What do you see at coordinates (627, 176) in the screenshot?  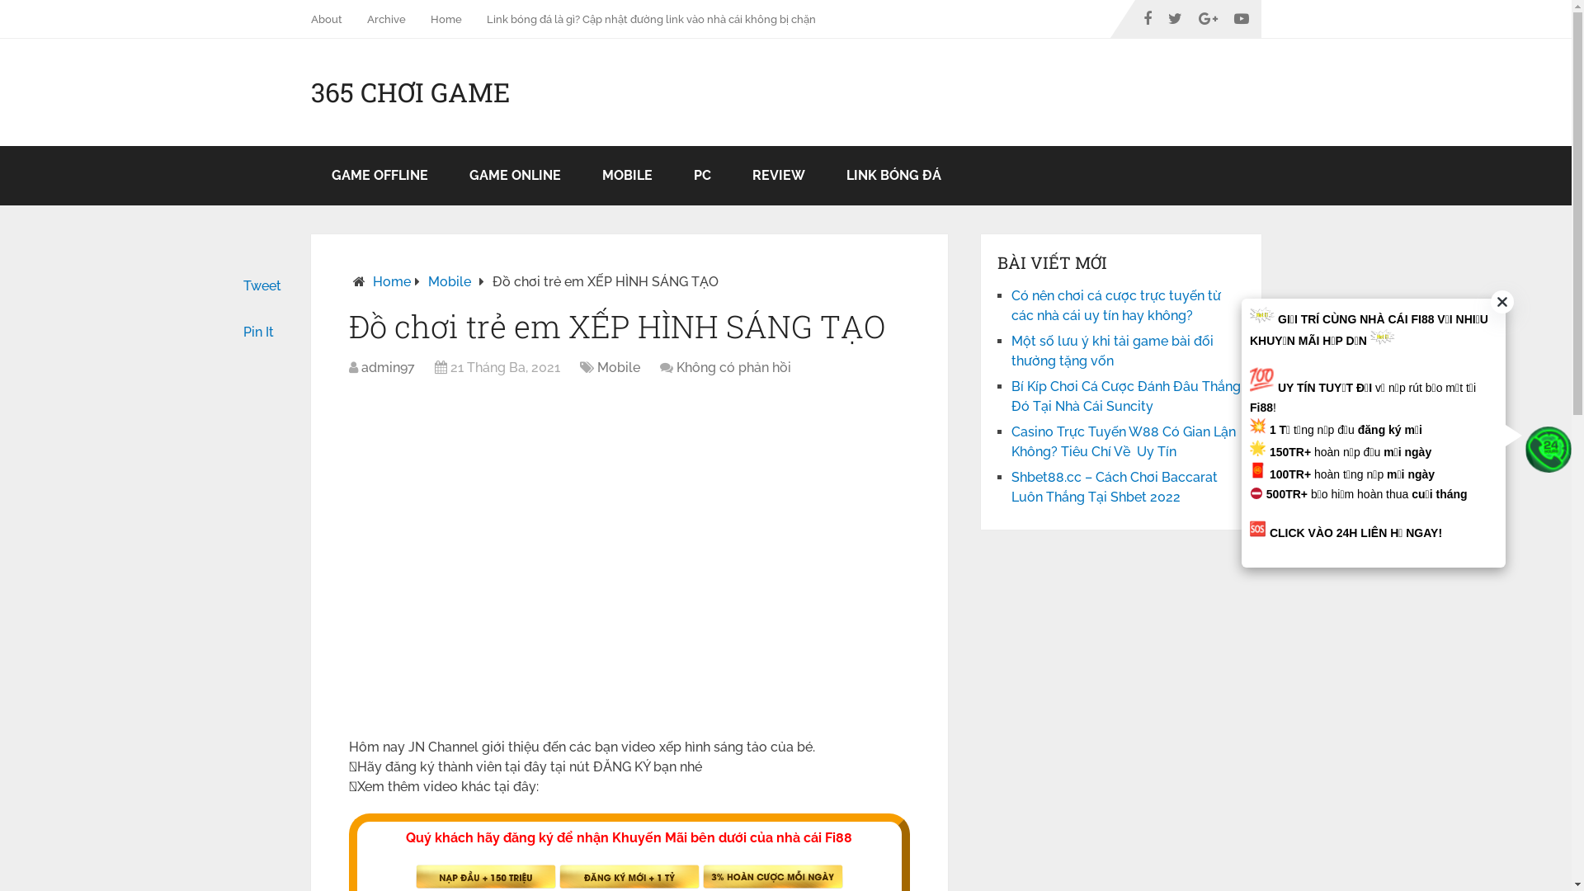 I see `MOBILE` at bounding box center [627, 176].